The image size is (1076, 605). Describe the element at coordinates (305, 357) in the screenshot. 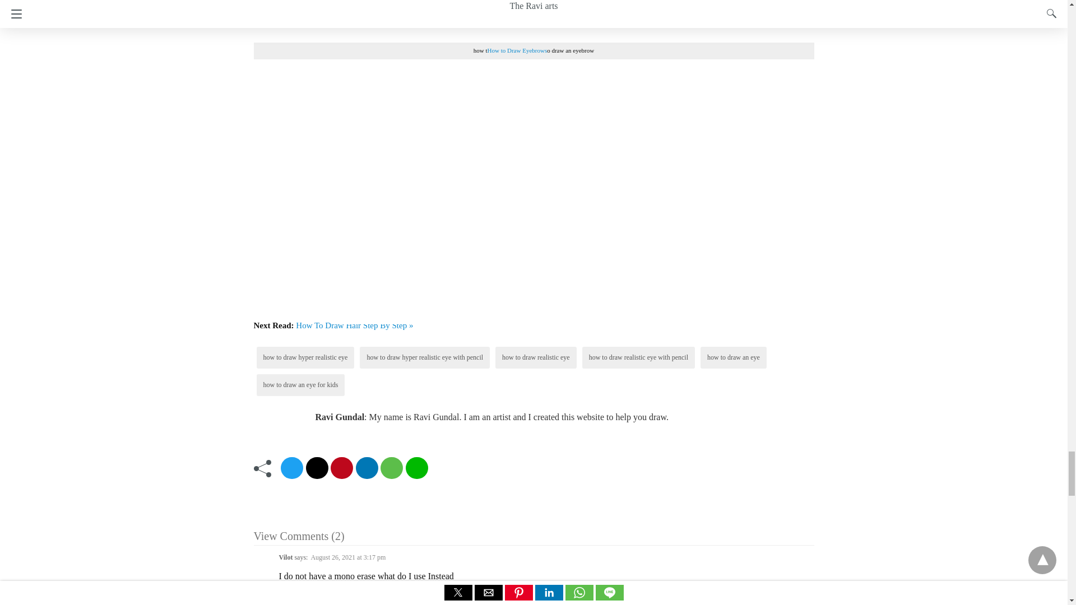

I see `how to draw hyper realistic eye` at that location.